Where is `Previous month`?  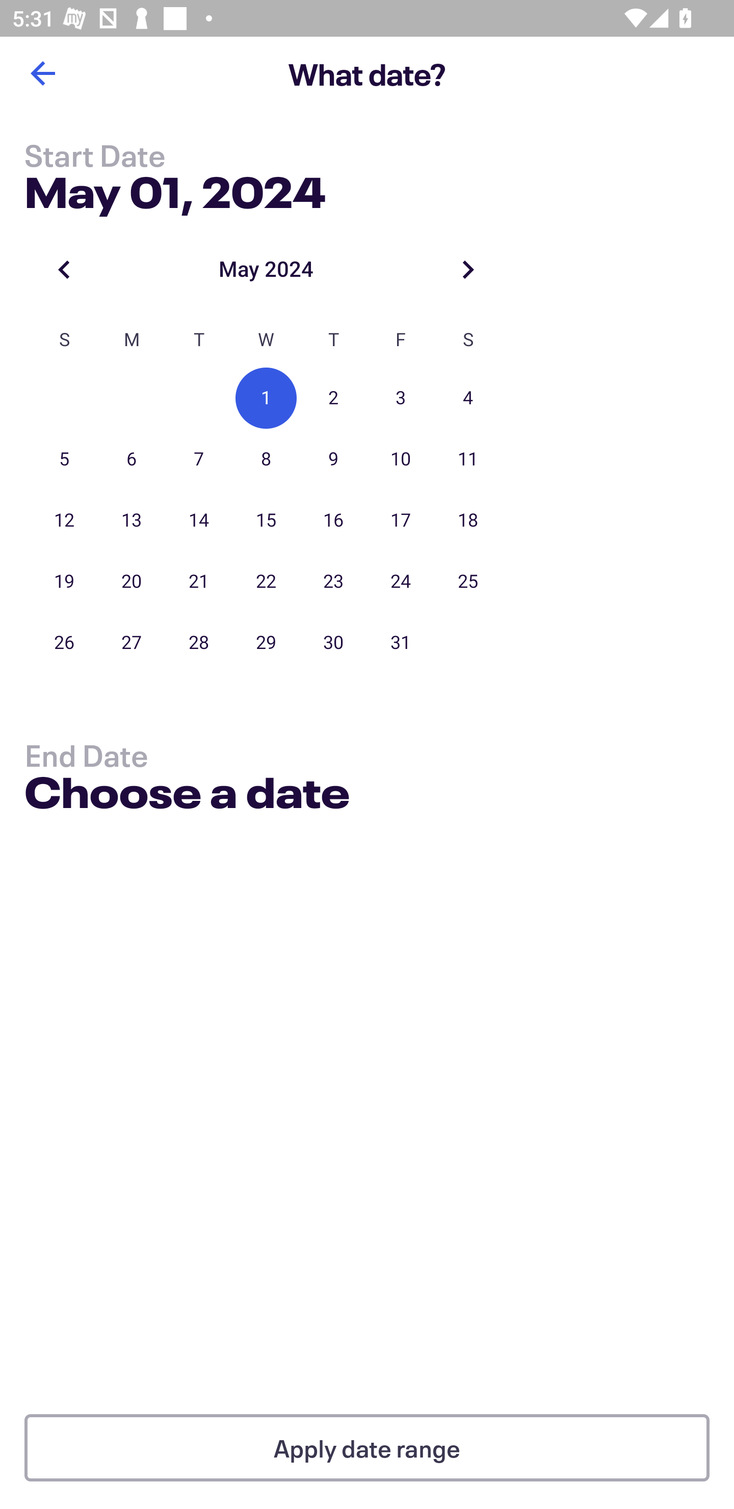 Previous month is located at coordinates (64, 269).